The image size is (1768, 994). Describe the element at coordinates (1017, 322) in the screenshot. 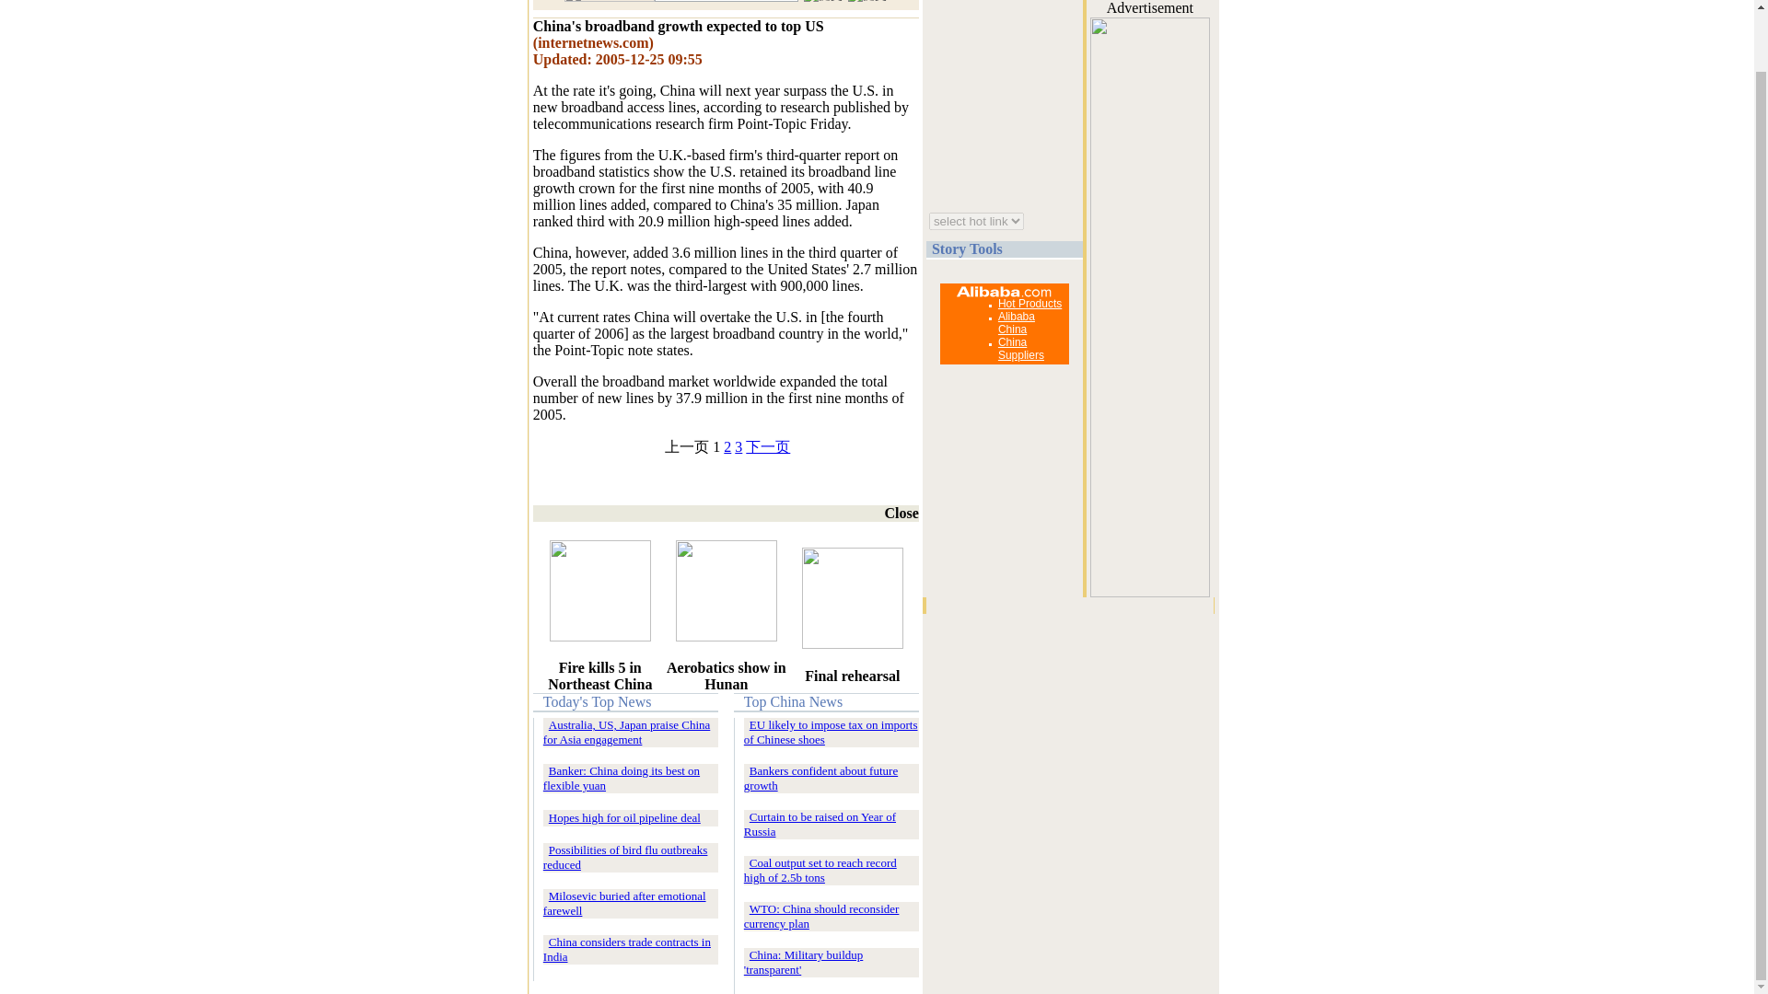

I see `Alibaba China` at that location.